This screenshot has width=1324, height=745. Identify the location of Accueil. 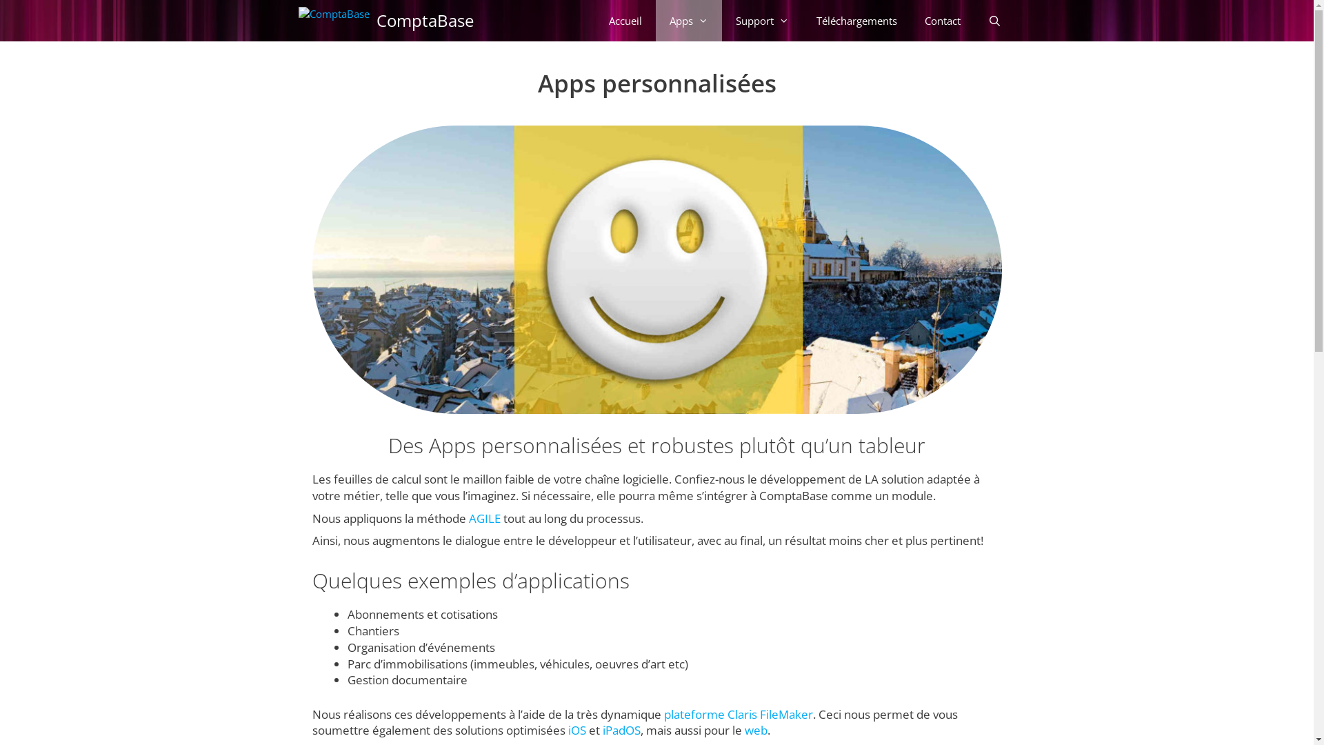
(625, 21).